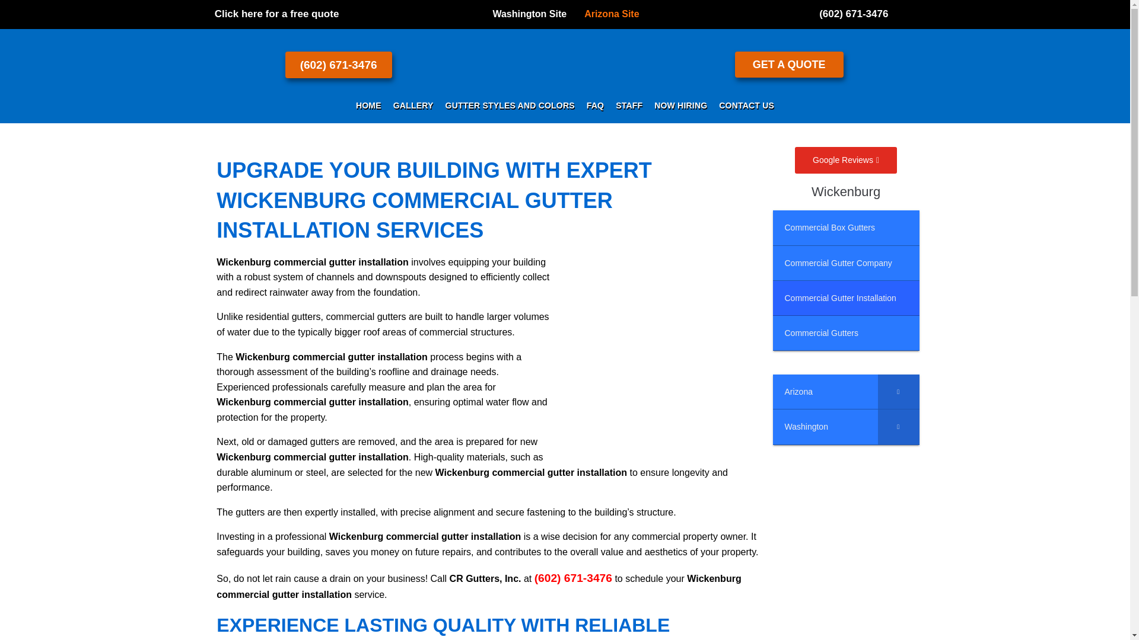 This screenshot has height=640, width=1139. What do you see at coordinates (529, 14) in the screenshot?
I see `Washington Site` at bounding box center [529, 14].